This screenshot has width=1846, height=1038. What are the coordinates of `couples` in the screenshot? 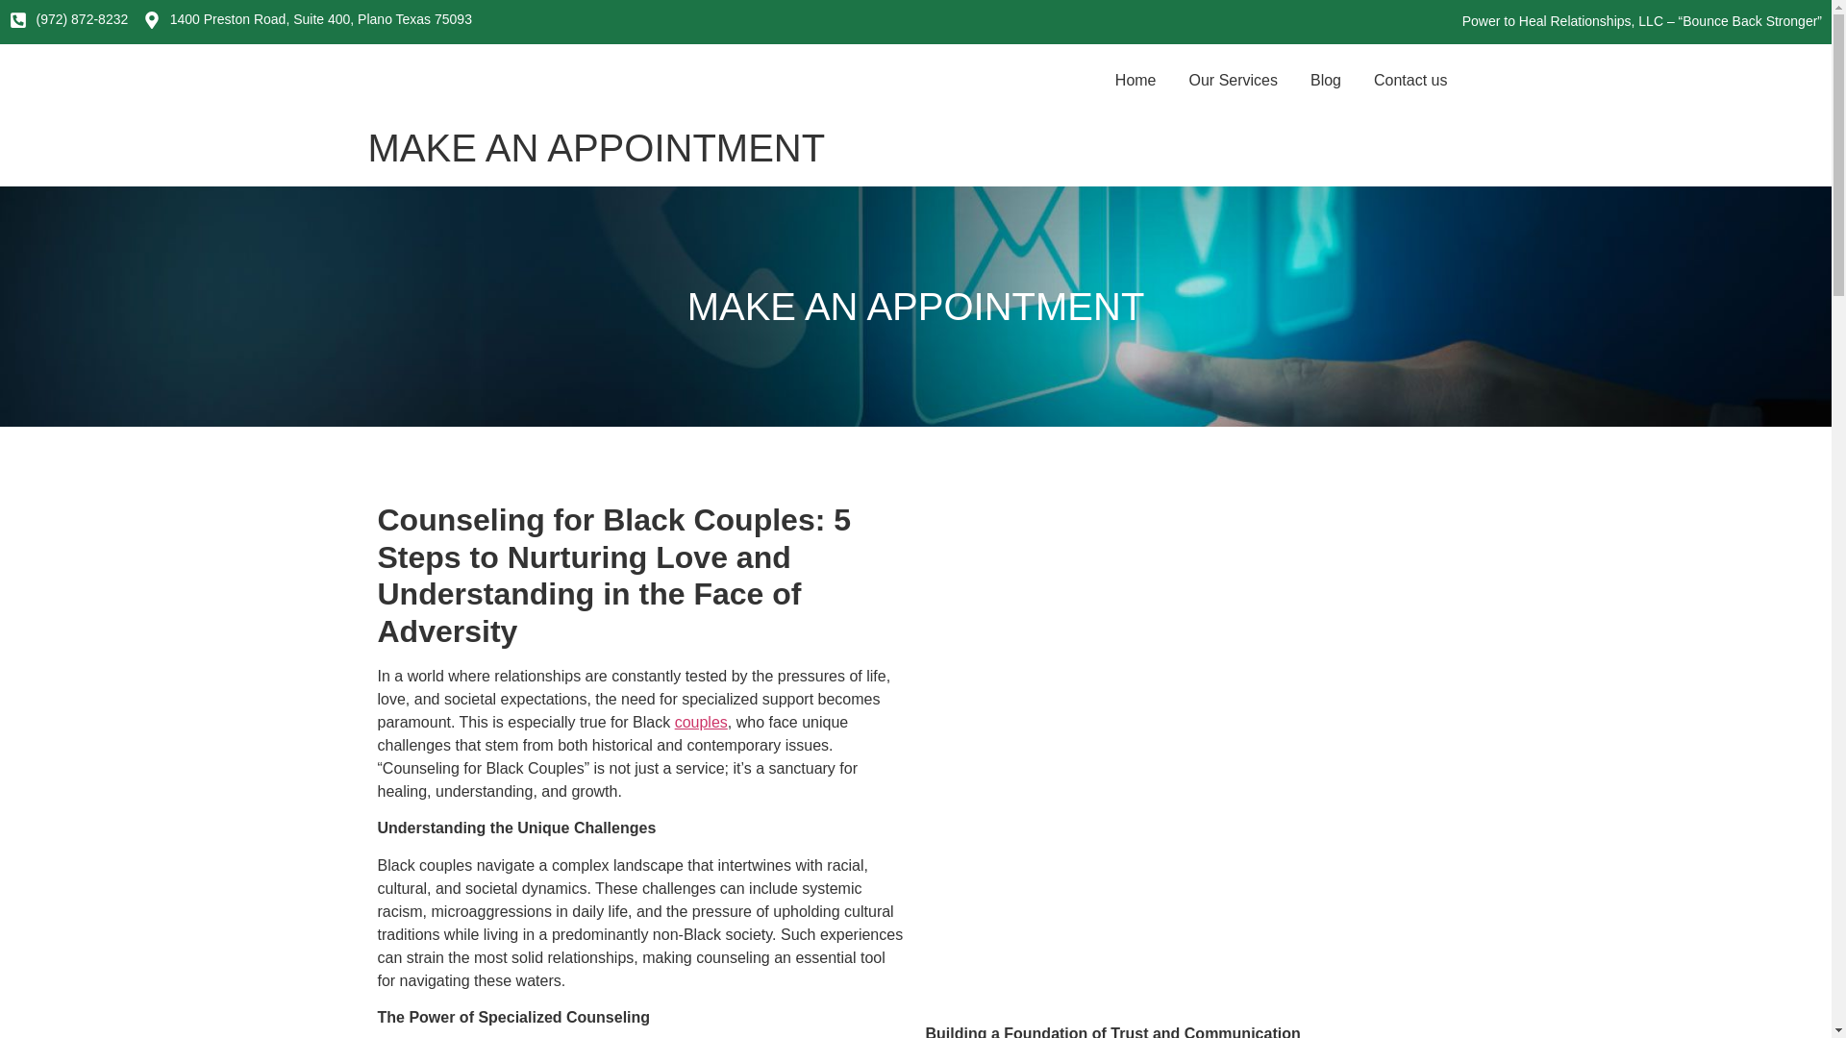 It's located at (701, 723).